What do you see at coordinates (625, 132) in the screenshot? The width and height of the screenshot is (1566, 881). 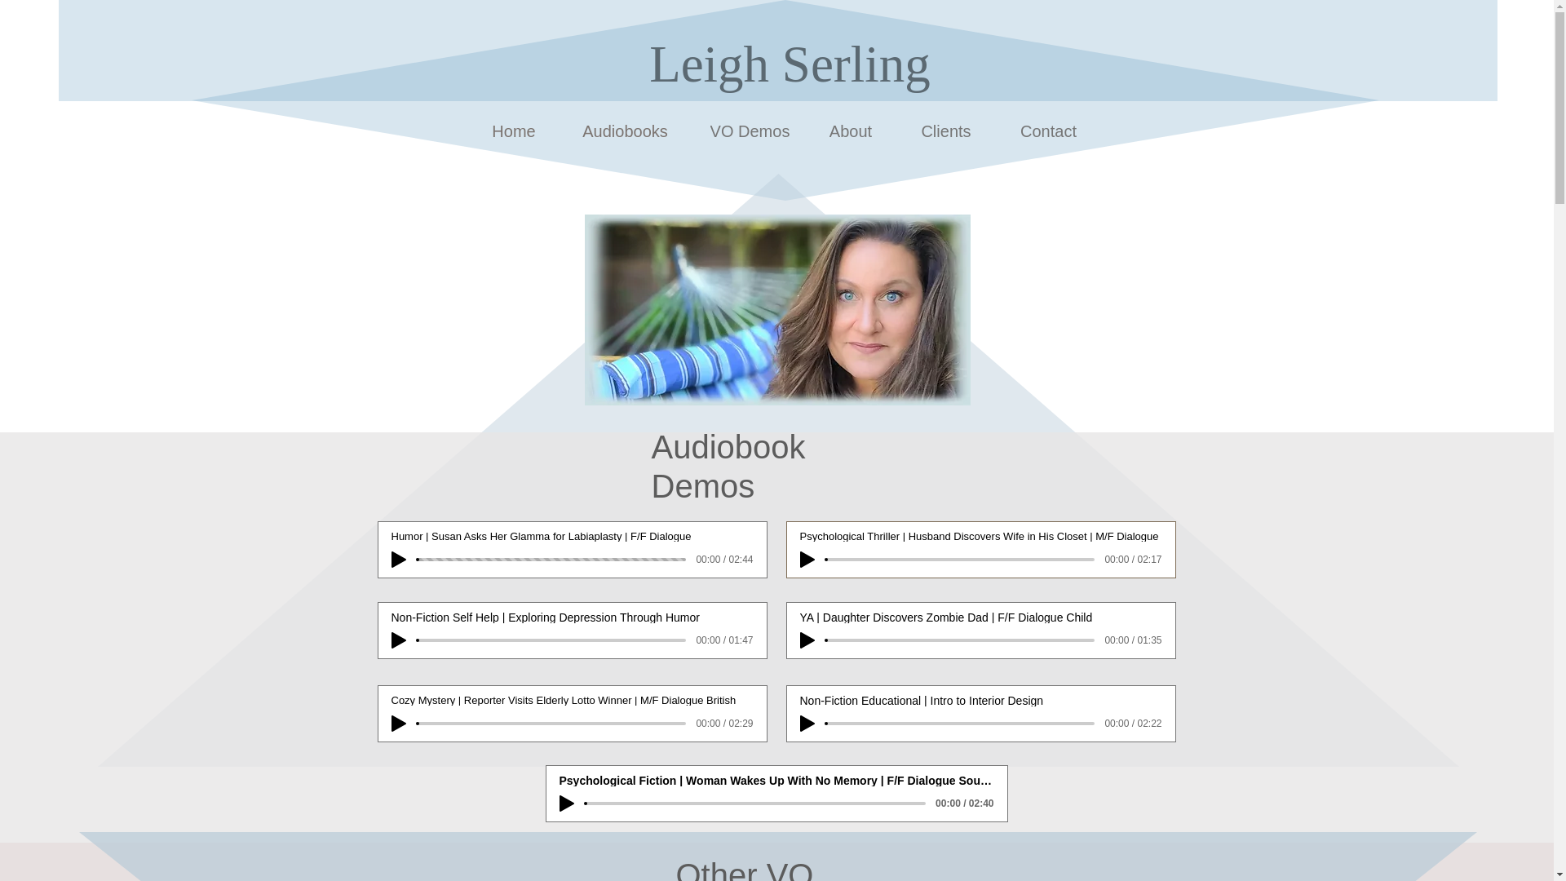 I see `Audiobooks` at bounding box center [625, 132].